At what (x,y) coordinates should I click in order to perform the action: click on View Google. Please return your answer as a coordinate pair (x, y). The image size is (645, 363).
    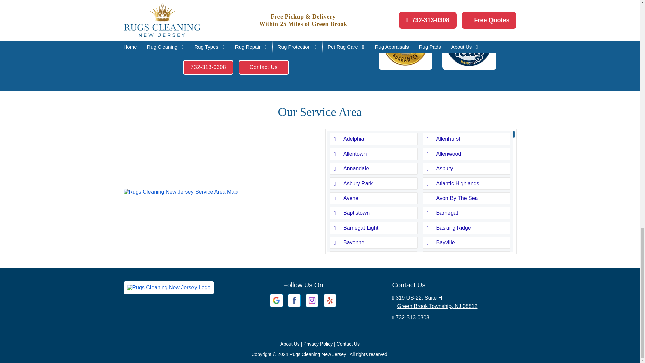
    Looking at the image, I should click on (276, 300).